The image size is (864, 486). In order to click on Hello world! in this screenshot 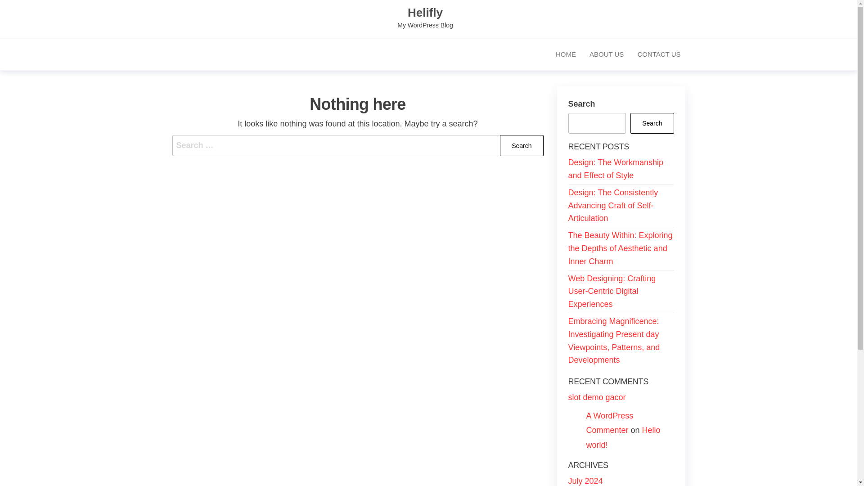, I will do `click(623, 437)`.